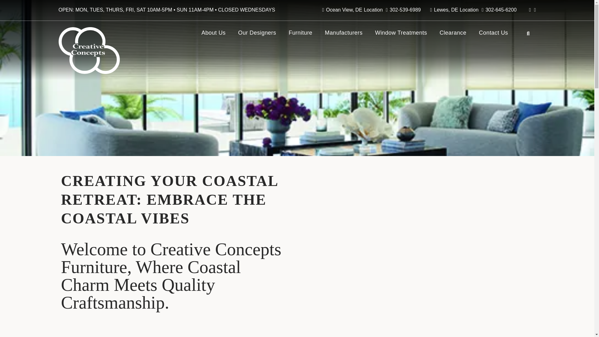 Image resolution: width=599 pixels, height=337 pixels. Describe the element at coordinates (352, 11) in the screenshot. I see `Ocean View, DELocation` at that location.